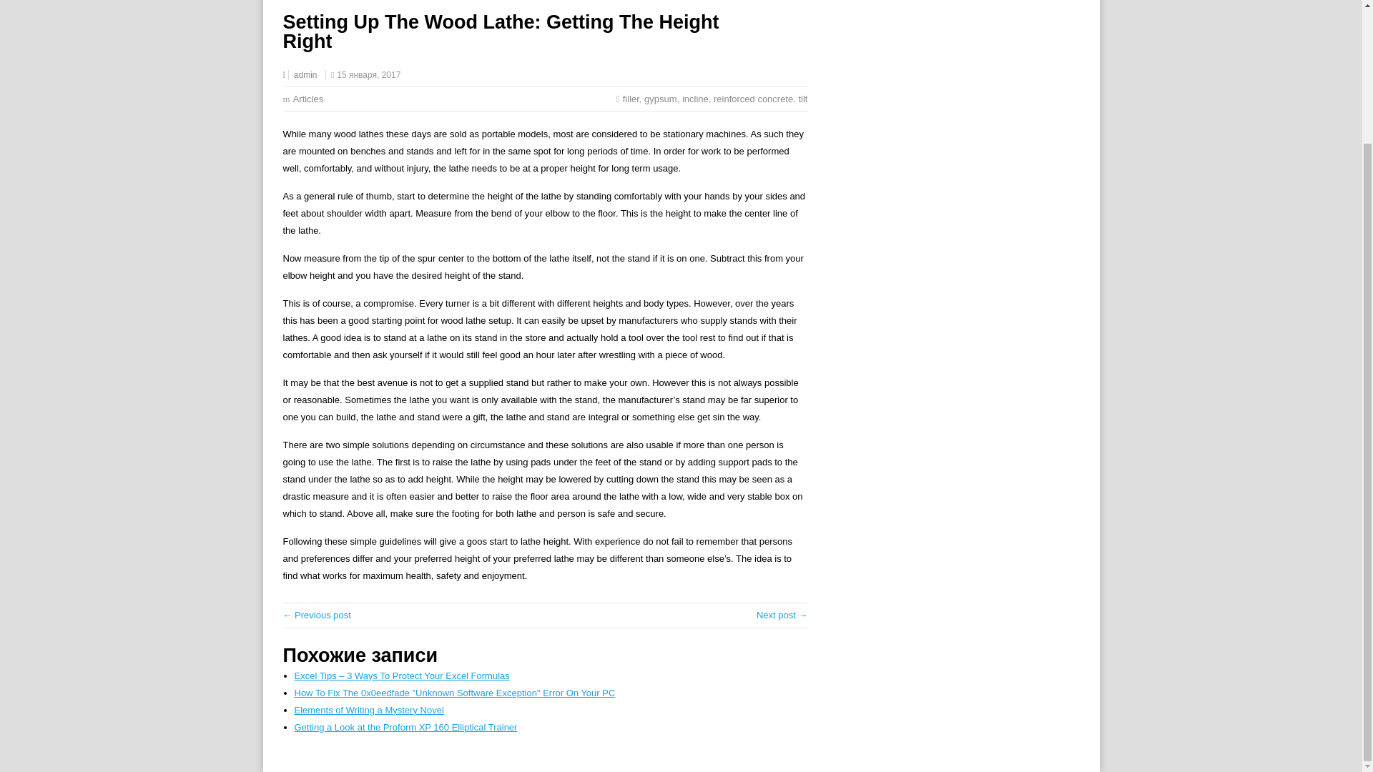 The height and width of the screenshot is (772, 1373). I want to click on Articles, so click(309, 99).